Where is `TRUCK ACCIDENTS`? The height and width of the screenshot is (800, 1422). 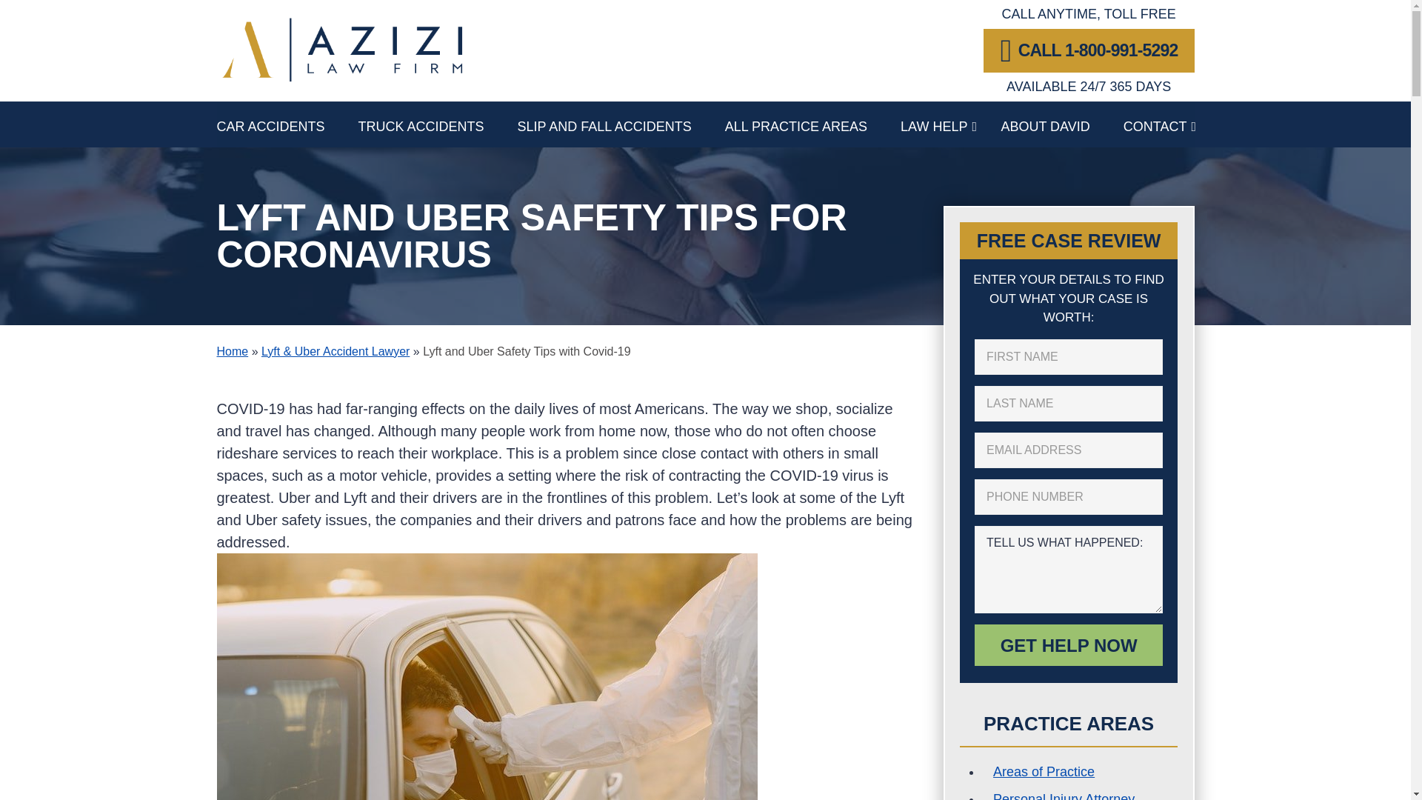
TRUCK ACCIDENTS is located at coordinates (437, 124).